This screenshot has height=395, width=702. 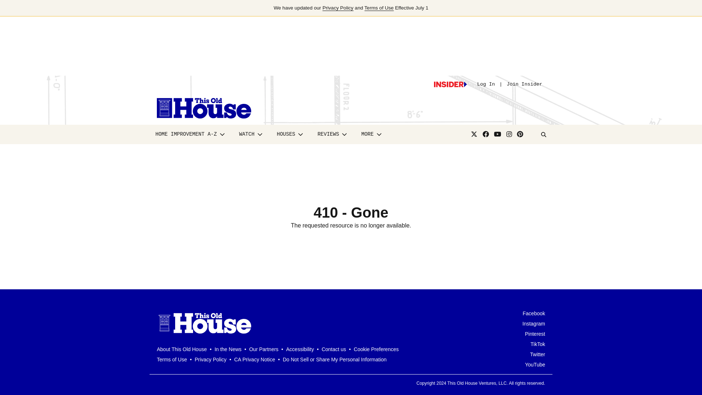 What do you see at coordinates (450, 84) in the screenshot?
I see `Log in or sign up` at bounding box center [450, 84].